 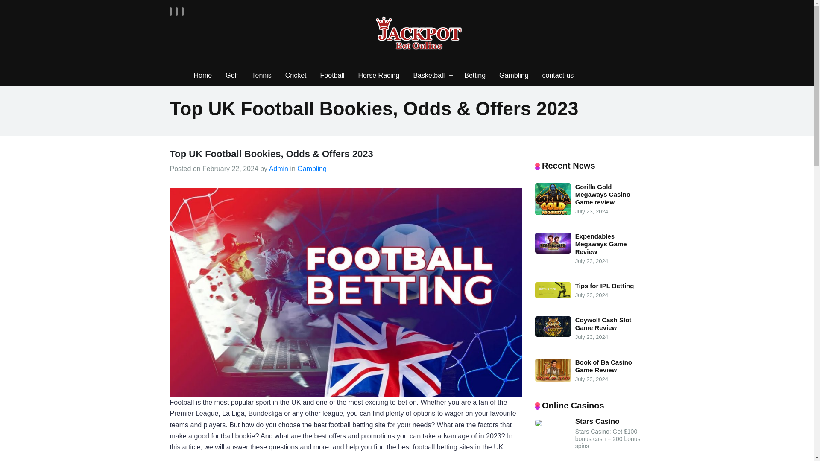 What do you see at coordinates (378, 75) in the screenshot?
I see `Horse Racing` at bounding box center [378, 75].